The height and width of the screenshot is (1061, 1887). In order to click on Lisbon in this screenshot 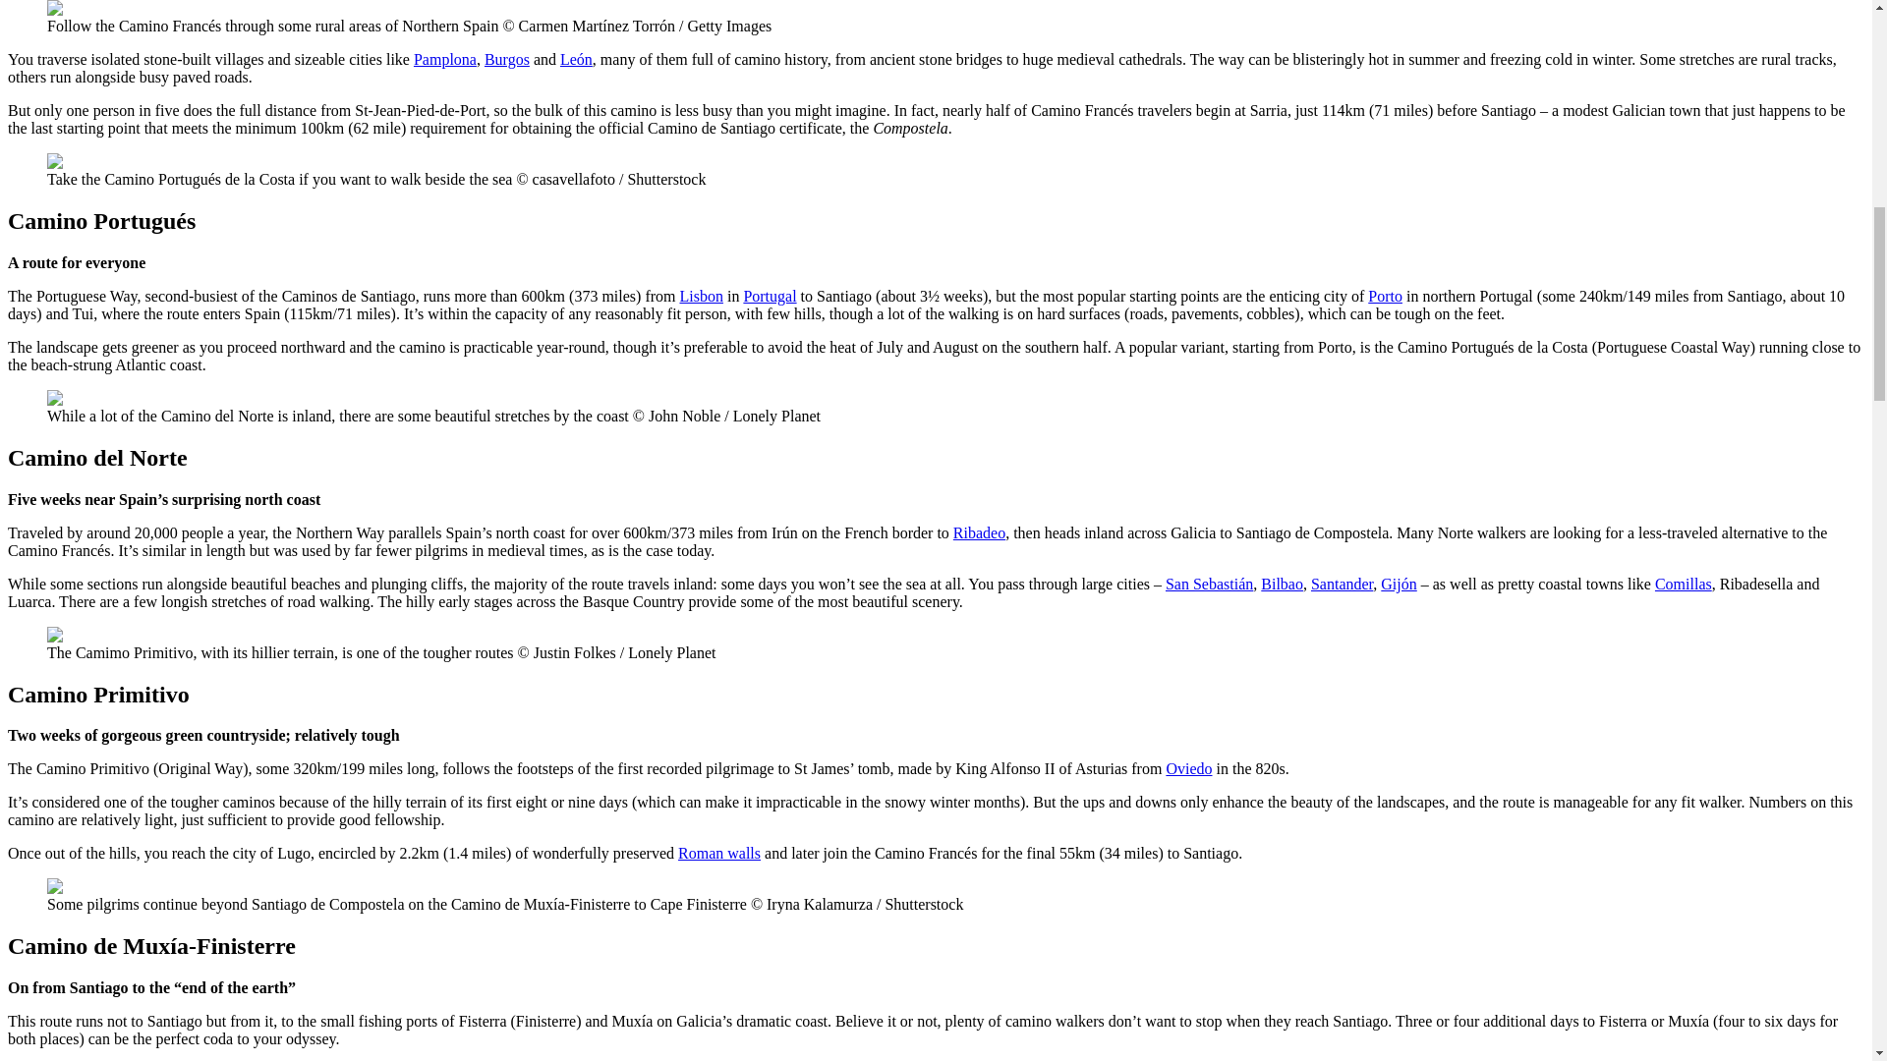, I will do `click(701, 295)`.